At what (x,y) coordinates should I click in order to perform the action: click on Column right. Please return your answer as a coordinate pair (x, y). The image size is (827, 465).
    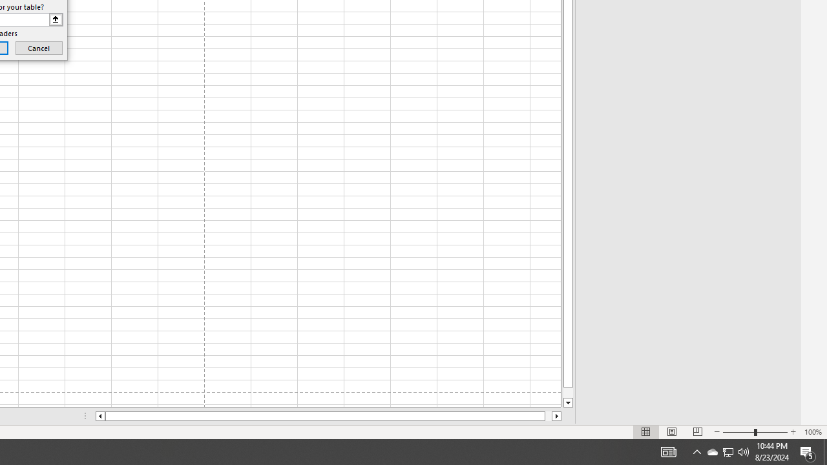
    Looking at the image, I should click on (557, 416).